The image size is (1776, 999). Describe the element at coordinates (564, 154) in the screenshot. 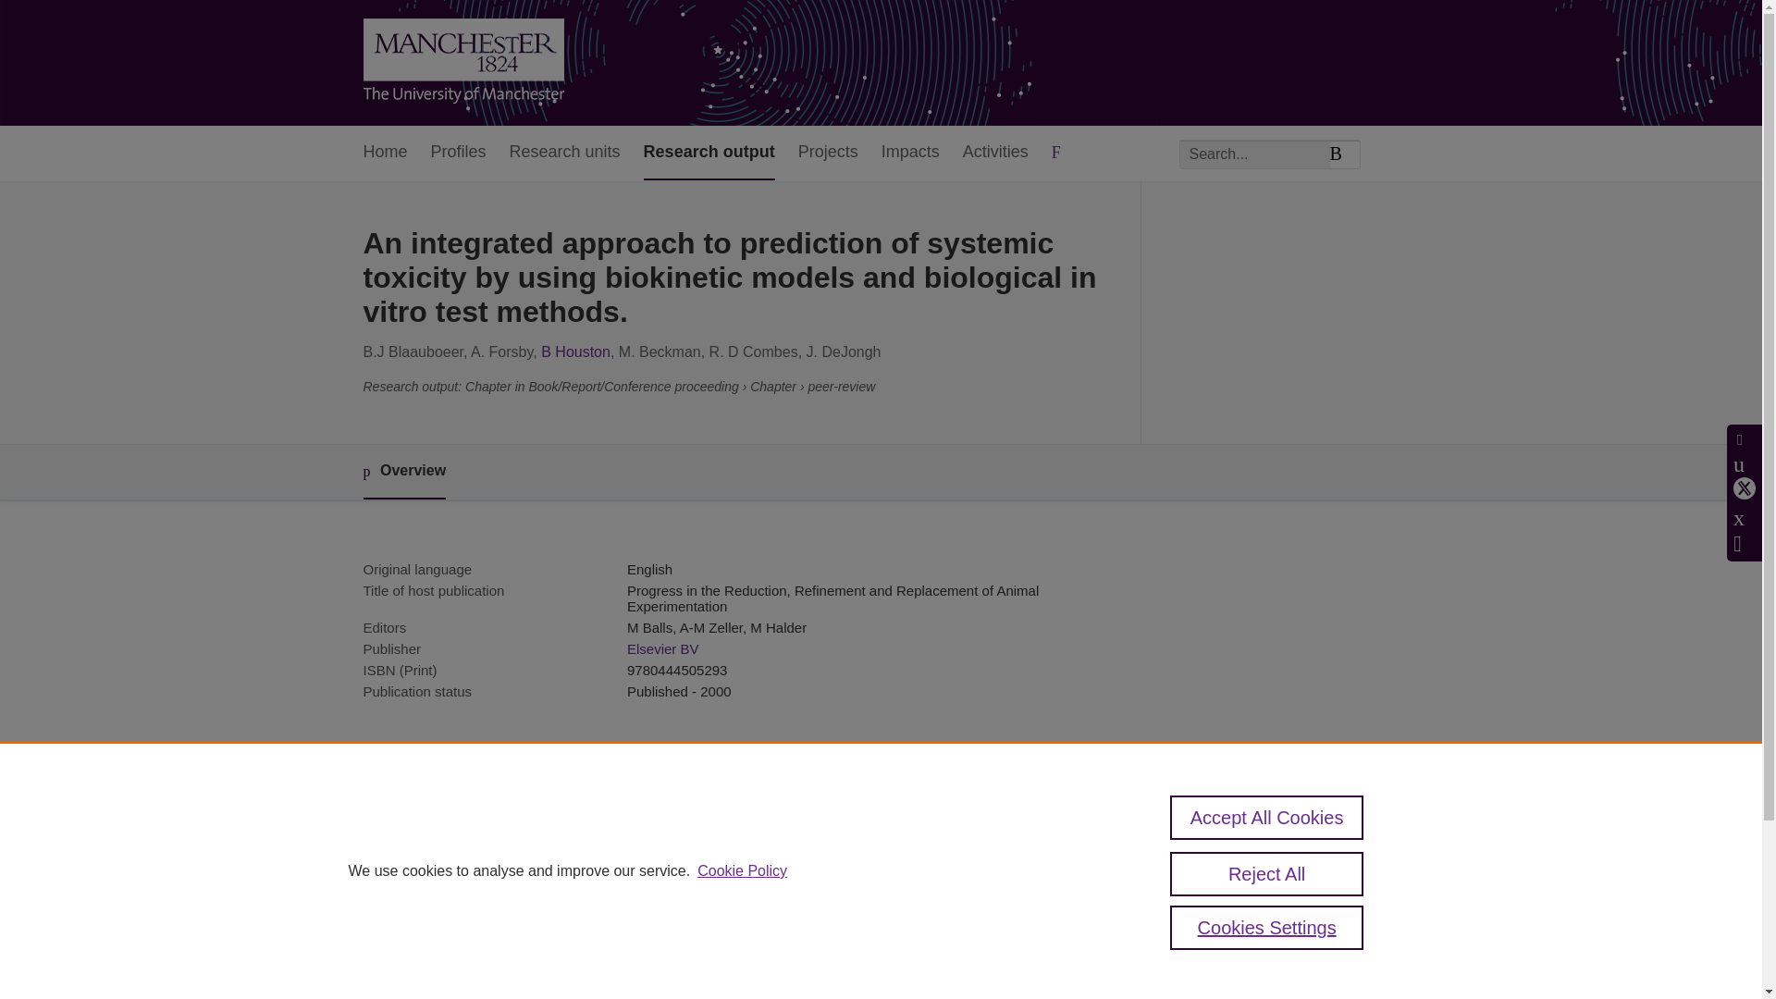

I see `Research units` at that location.